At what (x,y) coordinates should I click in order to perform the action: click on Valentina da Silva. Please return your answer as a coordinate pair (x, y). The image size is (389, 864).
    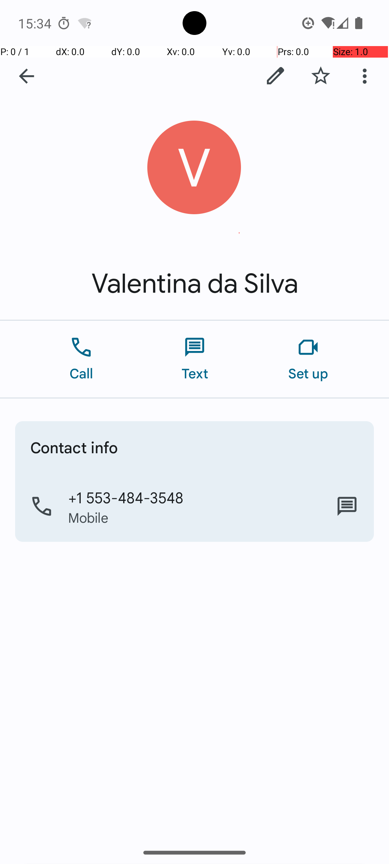
    Looking at the image, I should click on (194, 284).